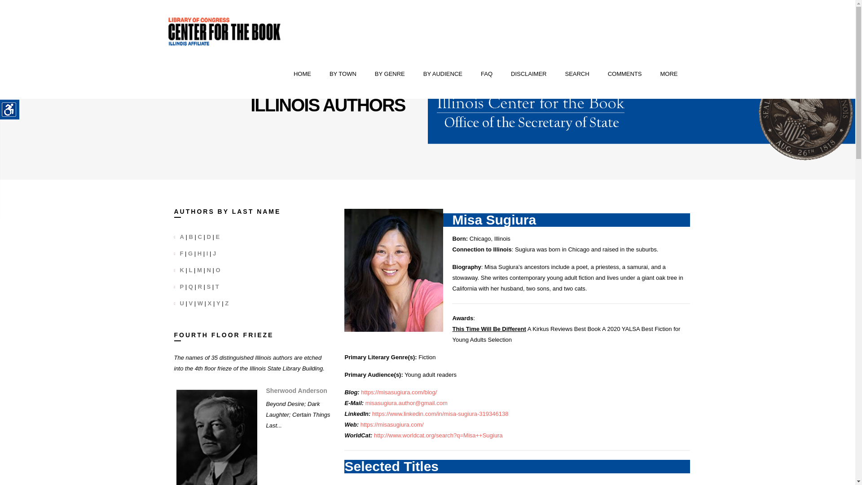  I want to click on B, so click(190, 236).